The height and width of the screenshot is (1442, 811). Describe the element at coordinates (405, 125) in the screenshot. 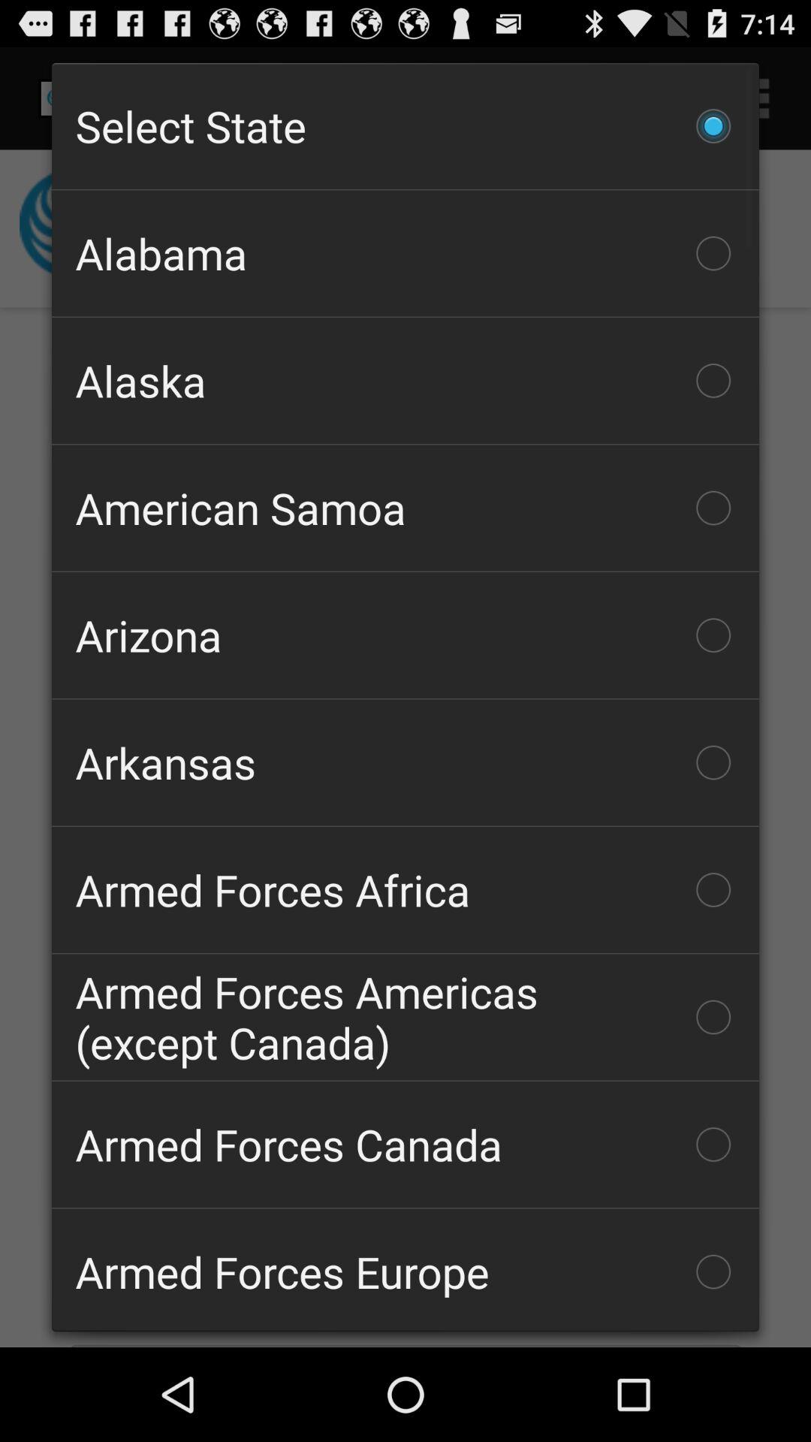

I see `tap the icon above alabama item` at that location.